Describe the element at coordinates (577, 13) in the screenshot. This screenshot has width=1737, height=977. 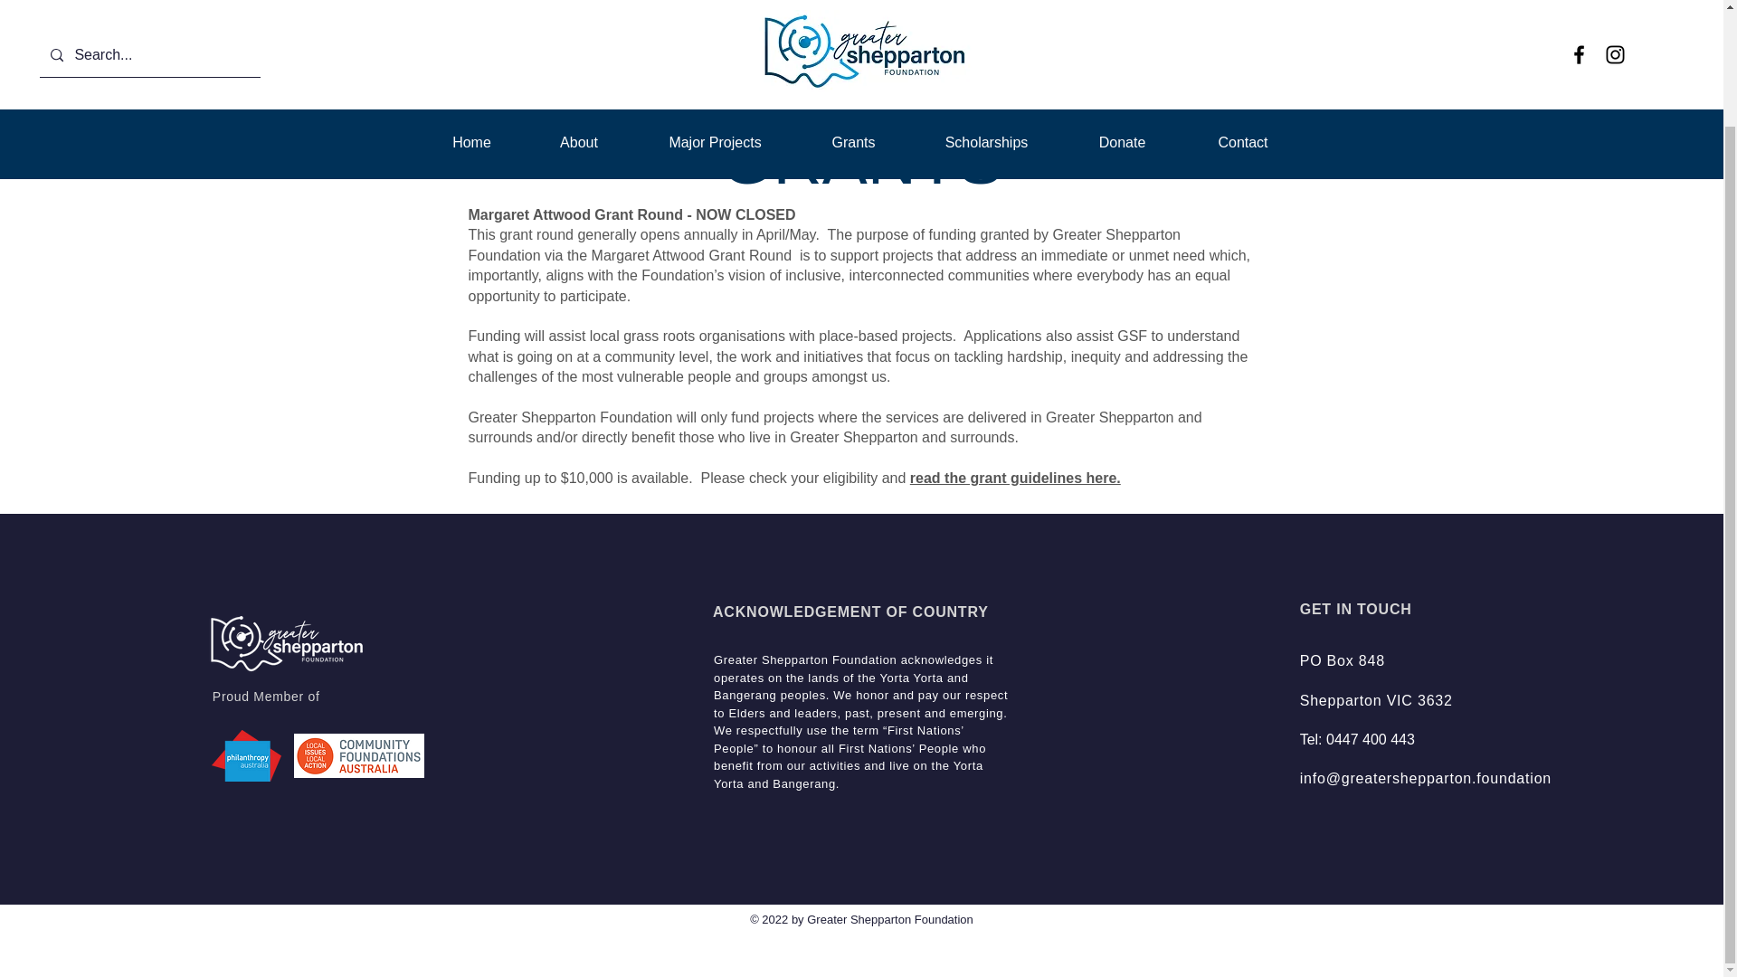
I see `About` at that location.